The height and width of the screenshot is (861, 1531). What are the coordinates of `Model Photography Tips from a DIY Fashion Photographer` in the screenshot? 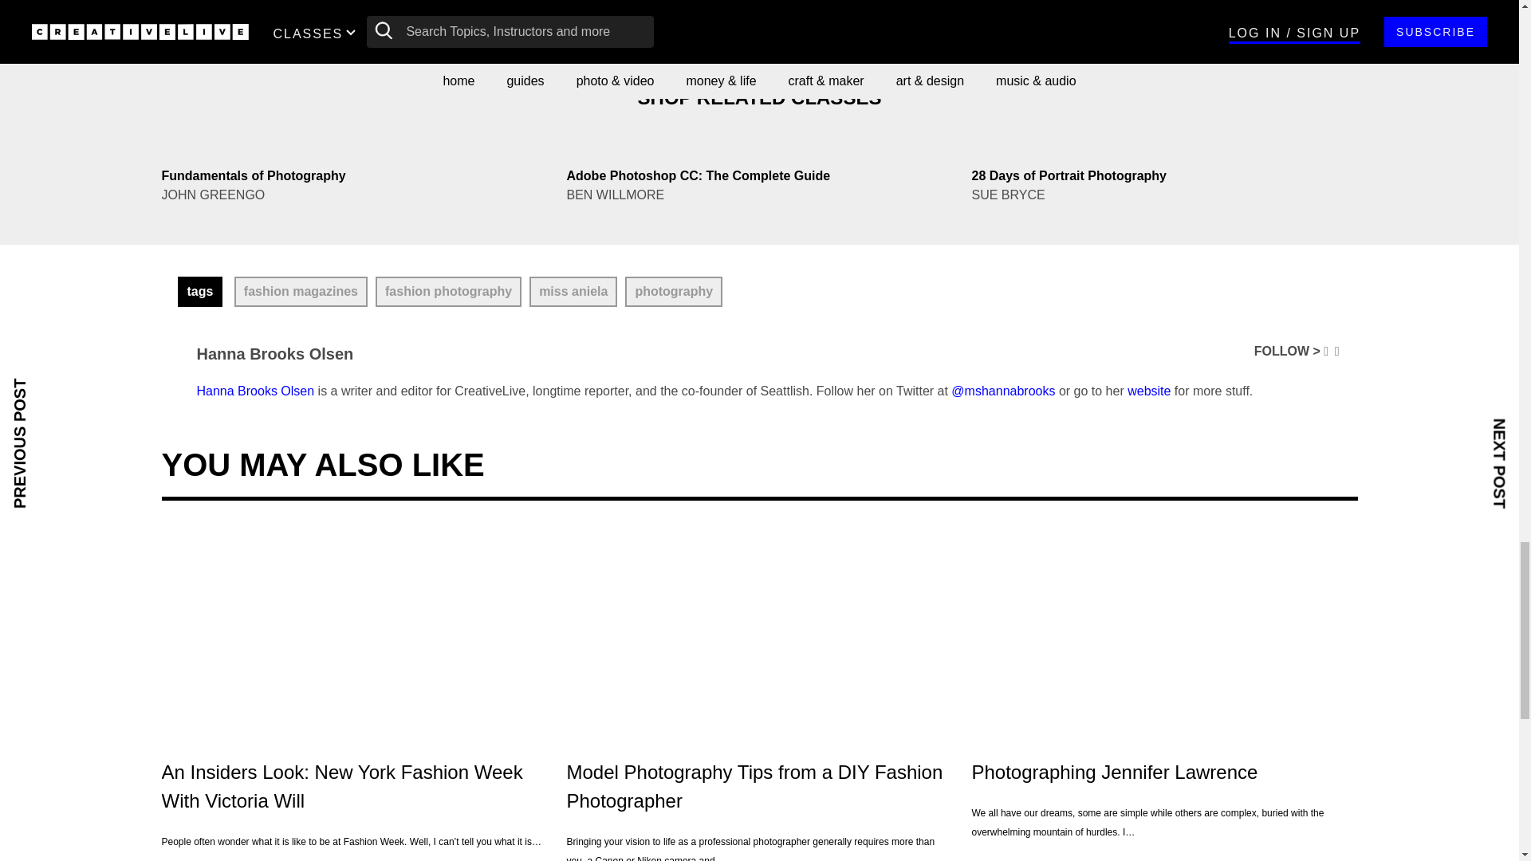 It's located at (759, 628).